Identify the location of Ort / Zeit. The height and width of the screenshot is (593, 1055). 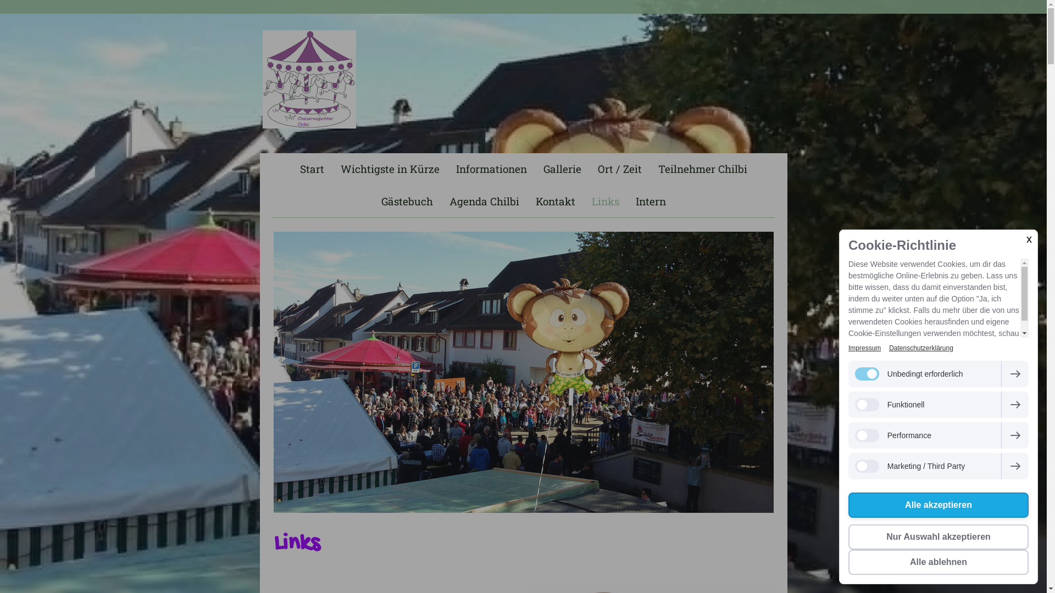
(619, 169).